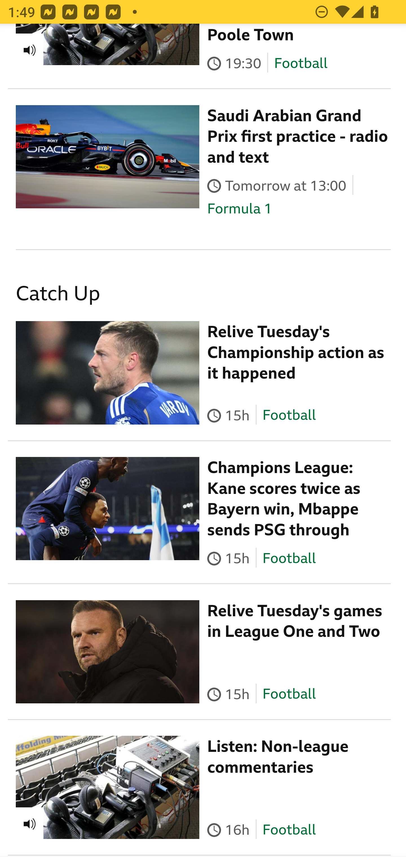  What do you see at coordinates (295, 622) in the screenshot?
I see `Relive Tuesday's games in League One and Two` at bounding box center [295, 622].